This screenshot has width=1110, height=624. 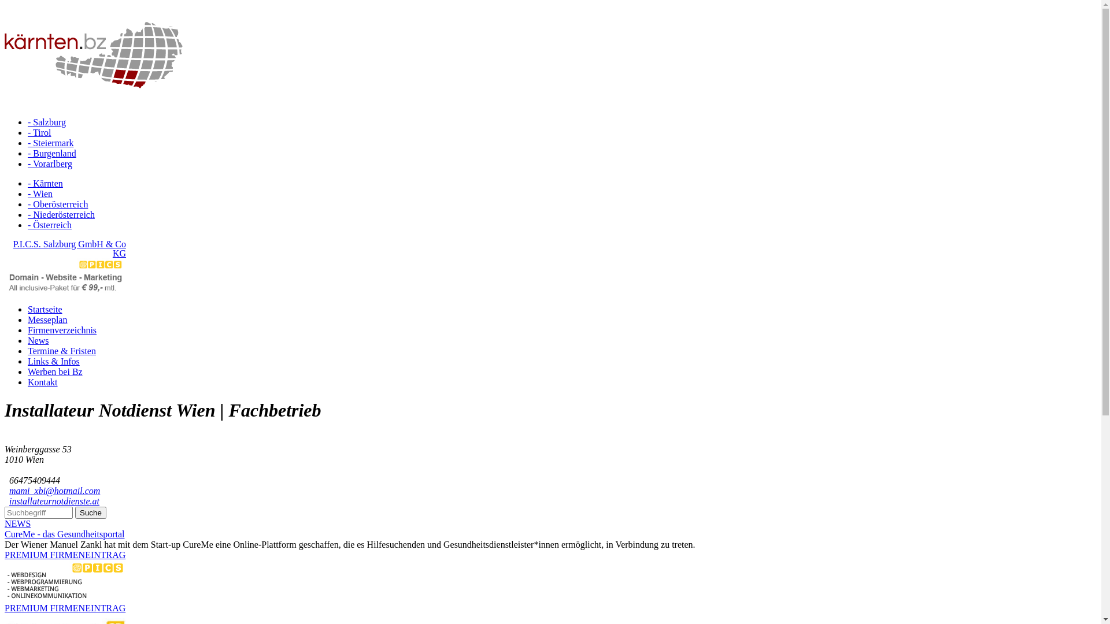 What do you see at coordinates (562, 372) in the screenshot?
I see `Werben bei Bz` at bounding box center [562, 372].